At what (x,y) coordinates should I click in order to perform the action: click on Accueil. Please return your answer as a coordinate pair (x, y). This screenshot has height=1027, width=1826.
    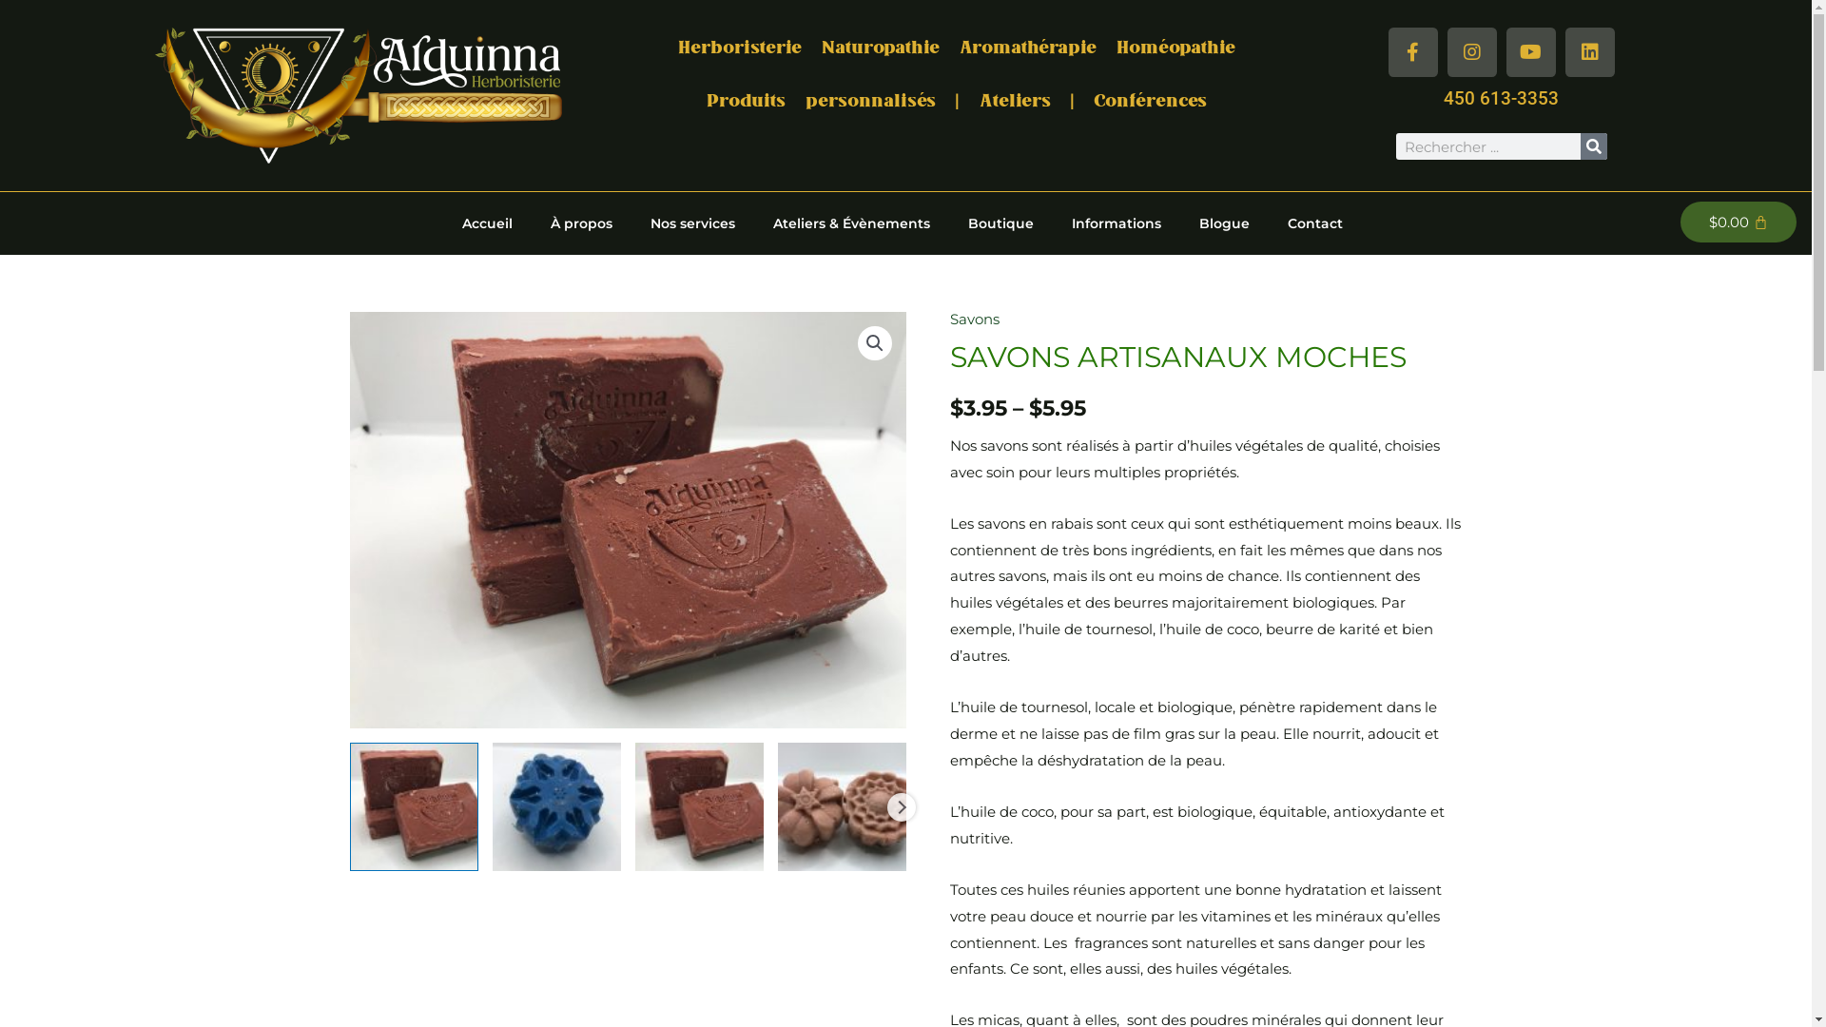
    Looking at the image, I should click on (487, 223).